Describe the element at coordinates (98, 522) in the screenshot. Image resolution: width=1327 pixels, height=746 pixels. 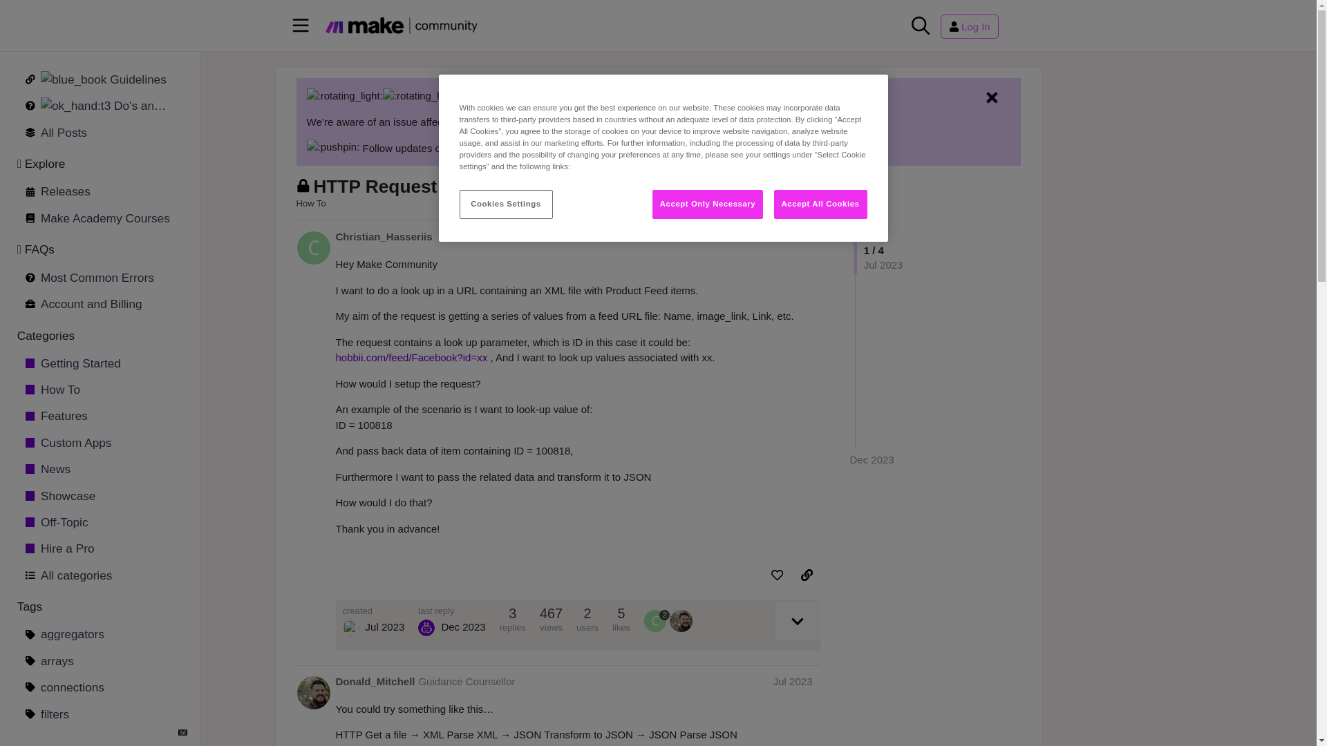
I see `Off-Topic` at that location.